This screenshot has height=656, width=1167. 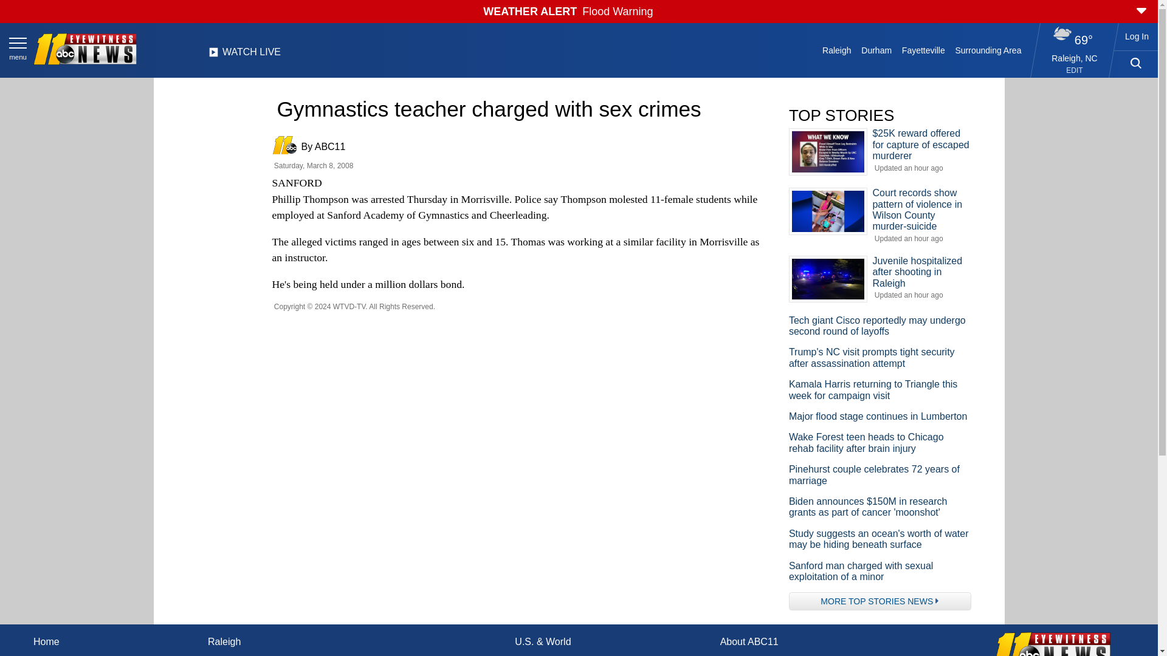 What do you see at coordinates (244, 55) in the screenshot?
I see `WATCH LIVE` at bounding box center [244, 55].